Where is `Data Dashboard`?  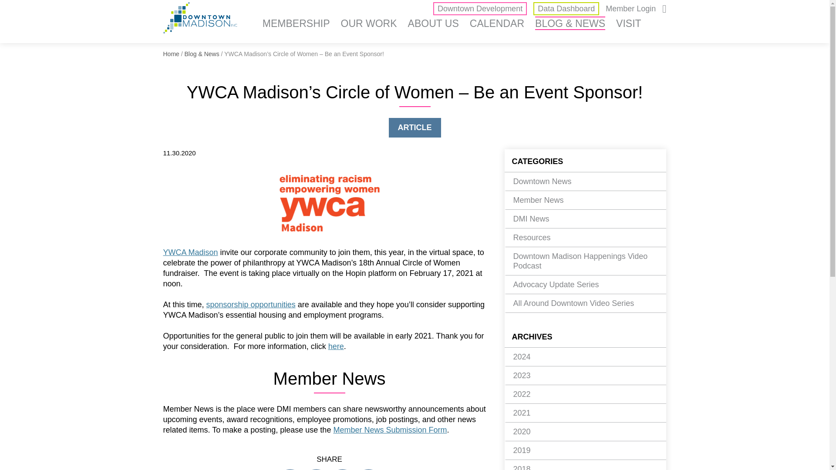
Data Dashboard is located at coordinates (566, 9).